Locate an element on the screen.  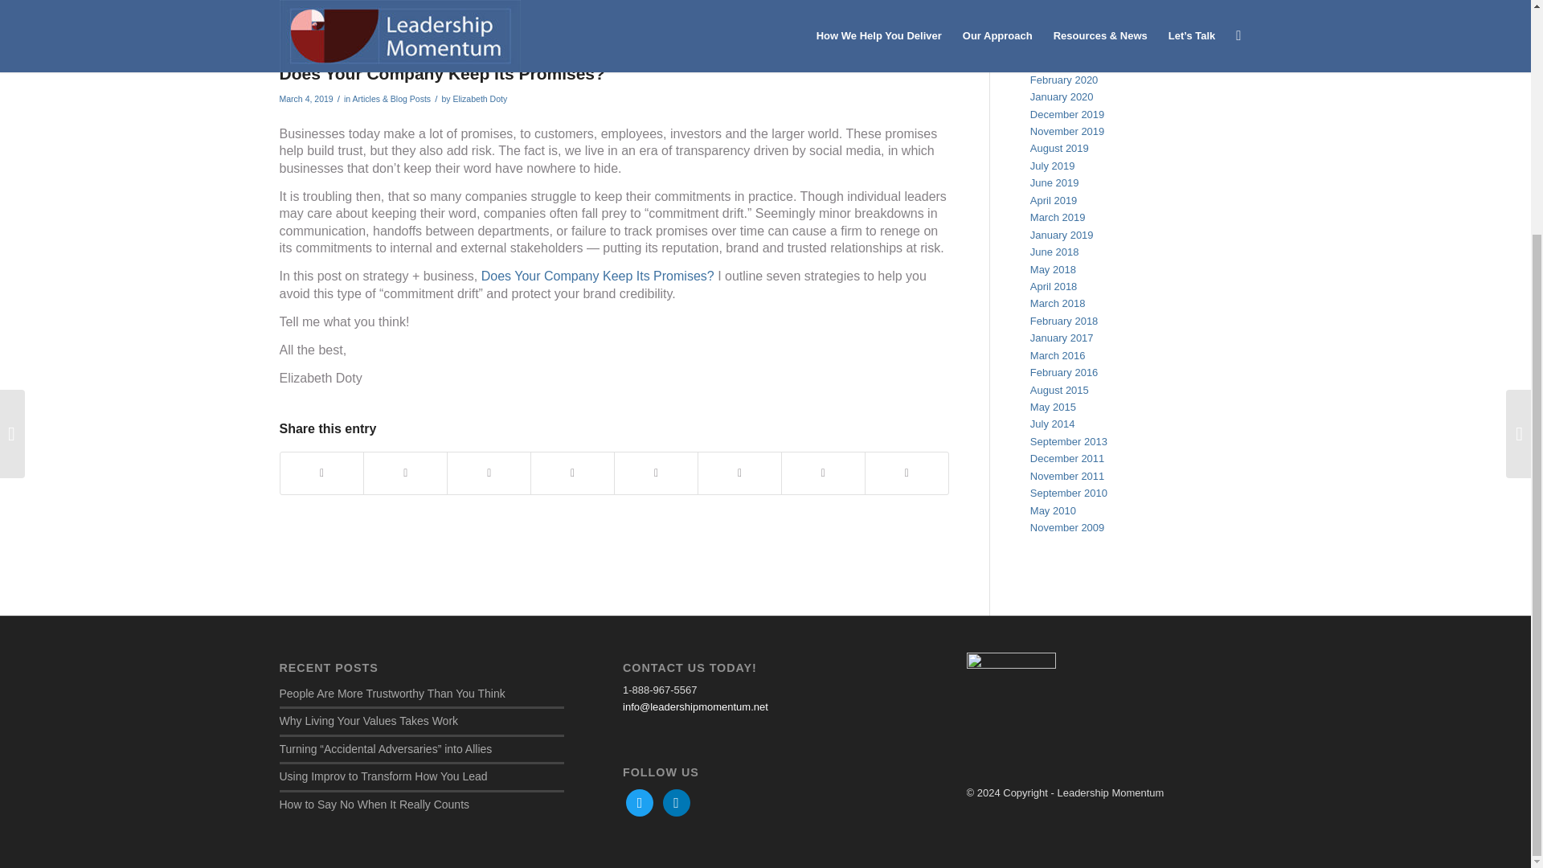
August 2019 is located at coordinates (1059, 148).